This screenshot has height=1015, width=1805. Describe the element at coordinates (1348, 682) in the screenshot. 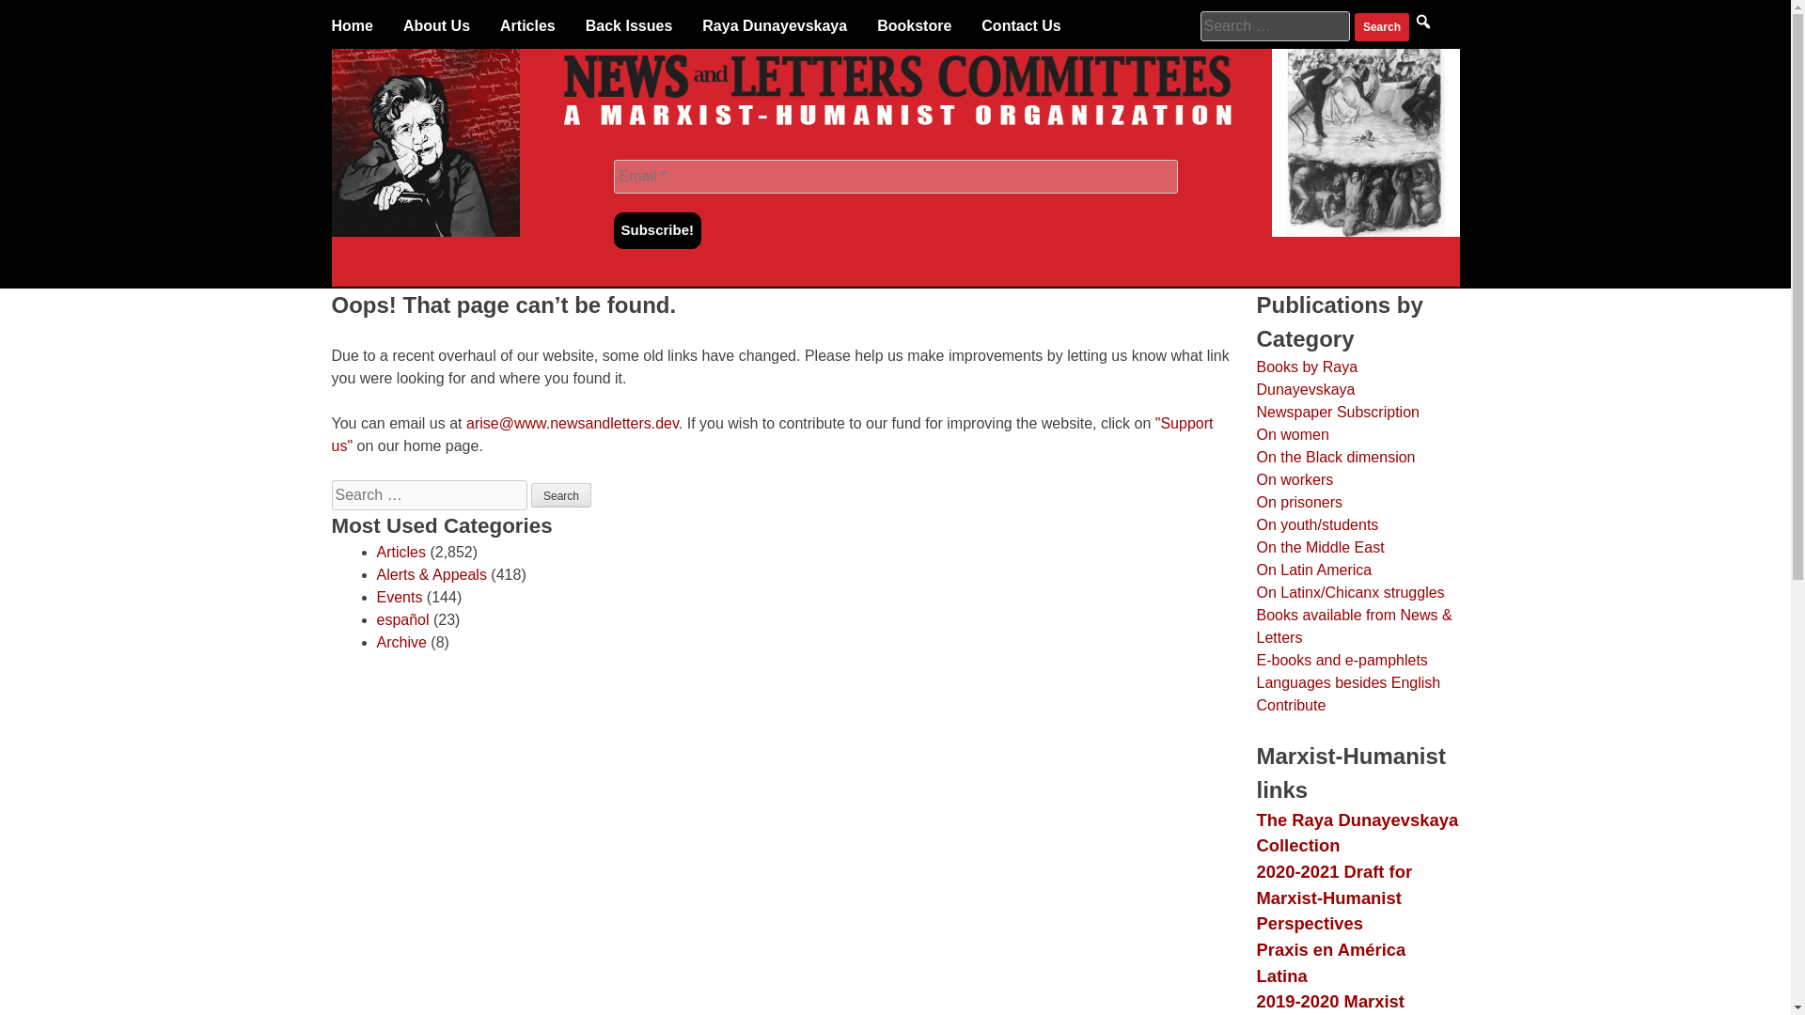

I see `Languages besides English` at that location.